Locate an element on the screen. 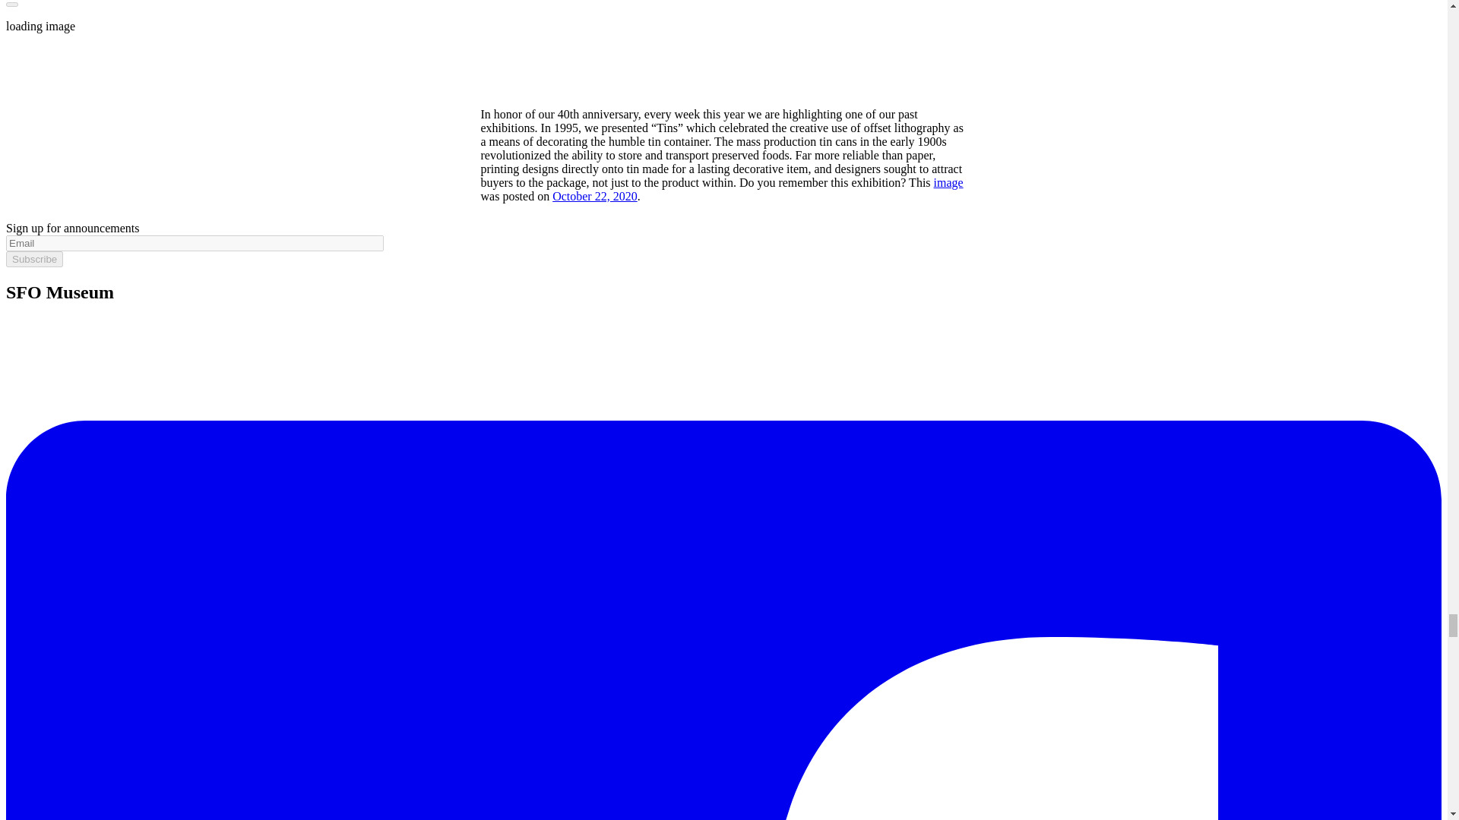 This screenshot has width=1459, height=820. View this image in full screen mode is located at coordinates (11, 5).